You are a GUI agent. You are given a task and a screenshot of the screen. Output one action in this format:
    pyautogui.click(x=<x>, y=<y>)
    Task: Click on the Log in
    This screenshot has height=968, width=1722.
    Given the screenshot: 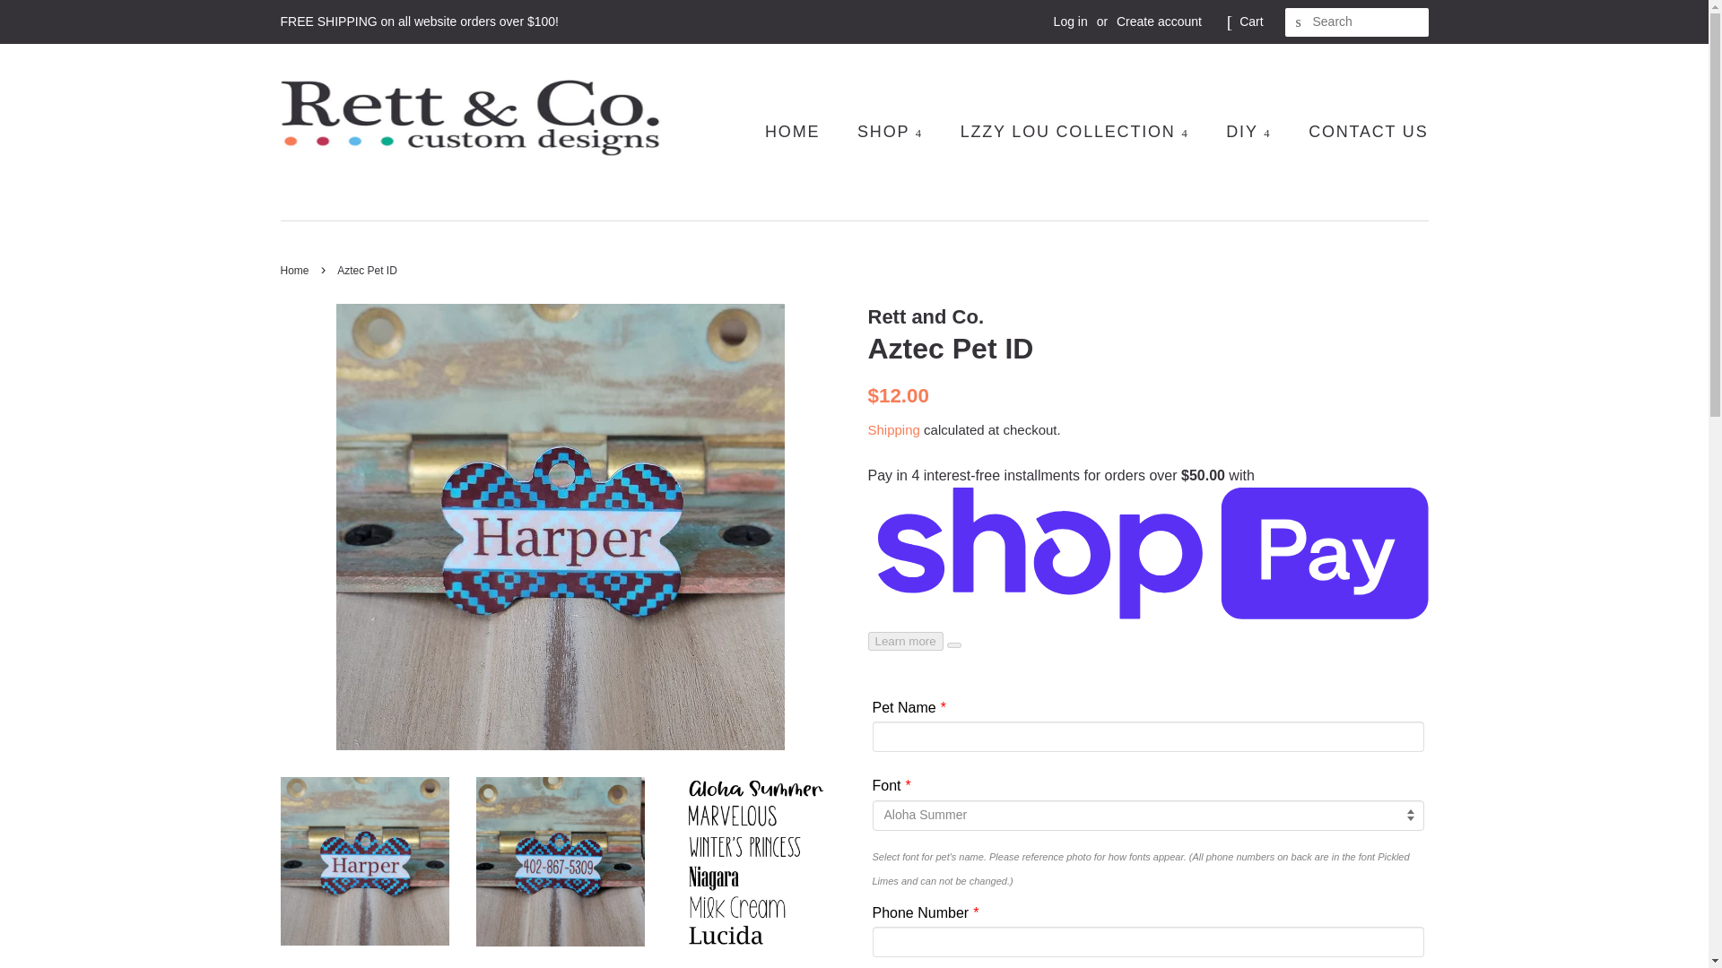 What is the action you would take?
    pyautogui.click(x=1071, y=22)
    